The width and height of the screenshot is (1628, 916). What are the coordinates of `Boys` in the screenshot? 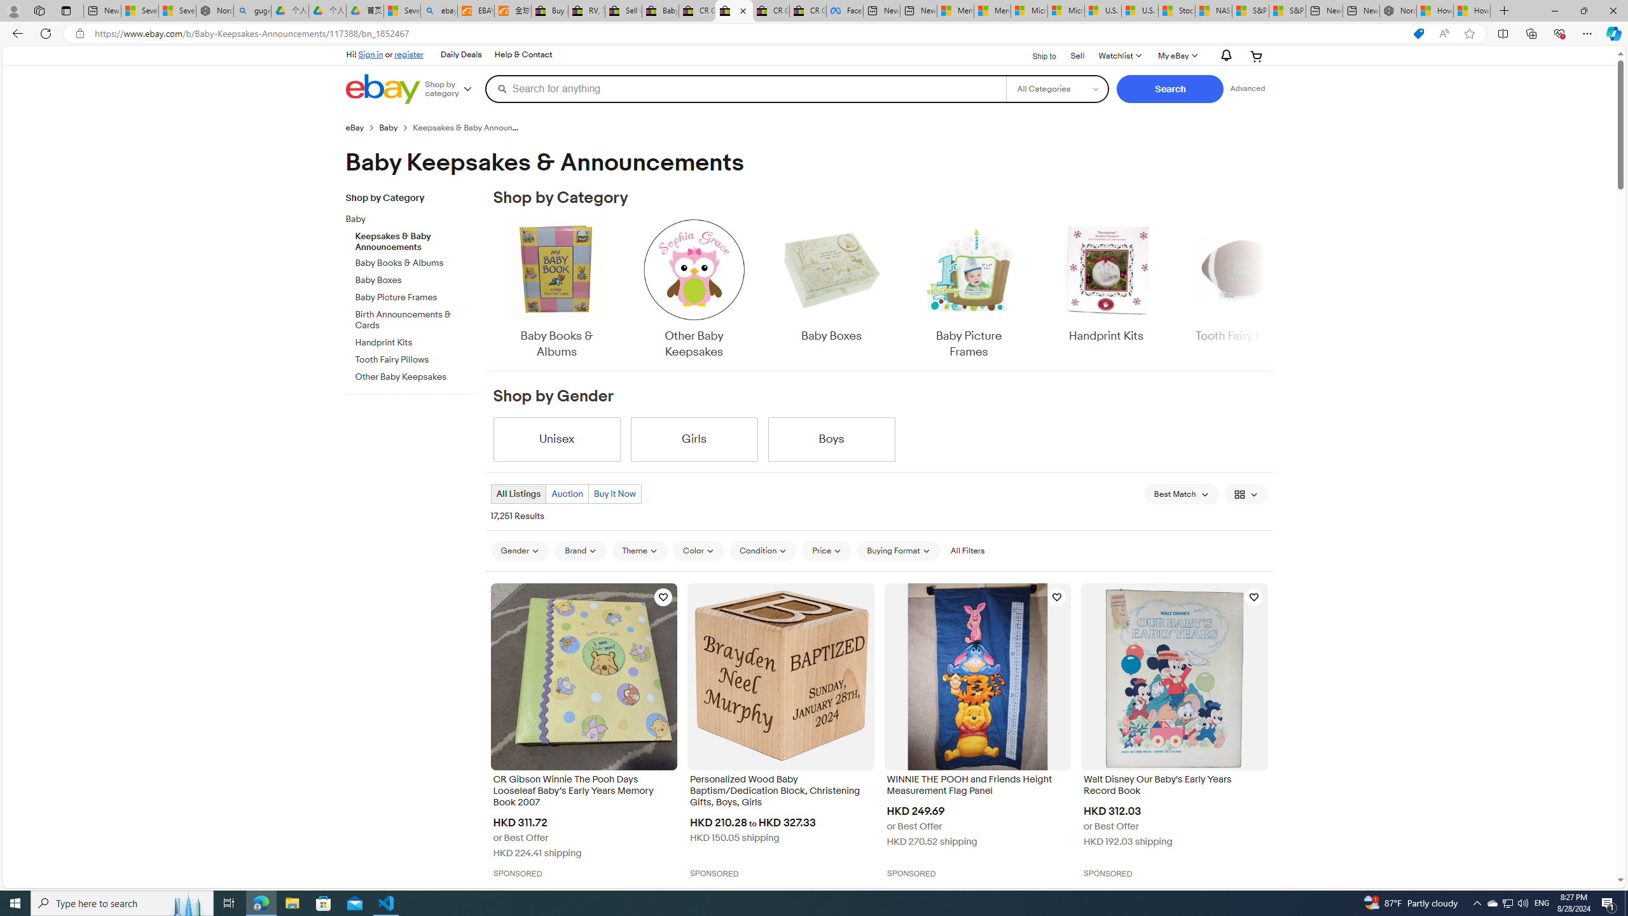 It's located at (831, 439).